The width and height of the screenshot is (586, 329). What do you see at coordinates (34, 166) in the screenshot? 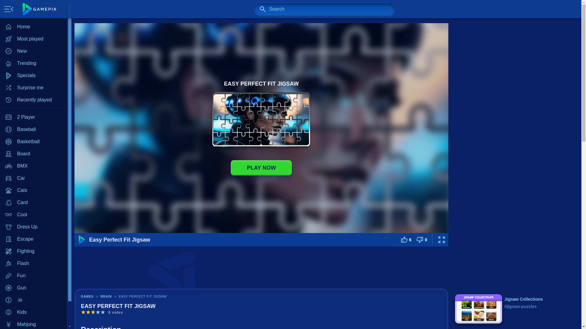
I see `BMX` at bounding box center [34, 166].